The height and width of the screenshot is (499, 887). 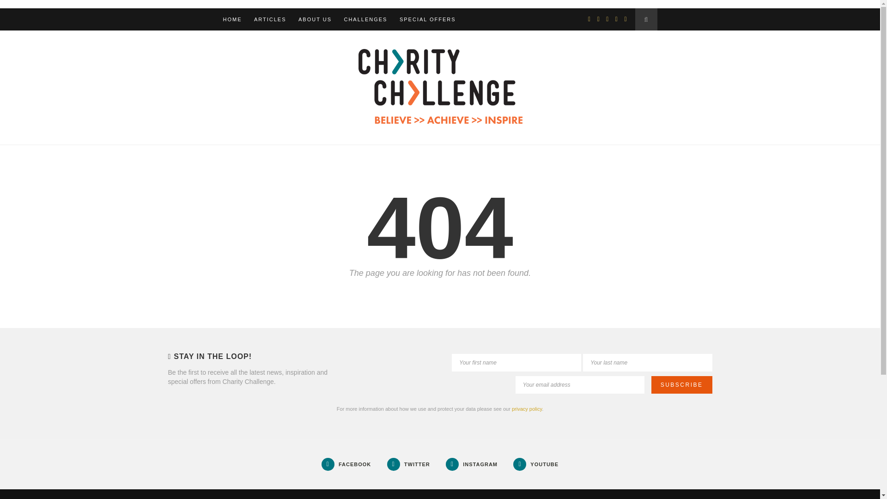 What do you see at coordinates (472, 464) in the screenshot?
I see `INSTAGRAM` at bounding box center [472, 464].